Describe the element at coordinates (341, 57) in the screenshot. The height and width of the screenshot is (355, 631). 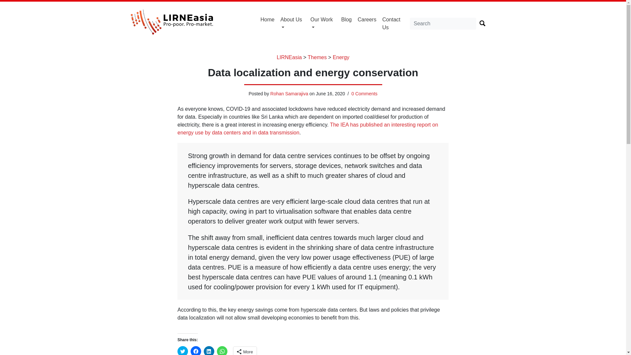
I see `Energy` at that location.